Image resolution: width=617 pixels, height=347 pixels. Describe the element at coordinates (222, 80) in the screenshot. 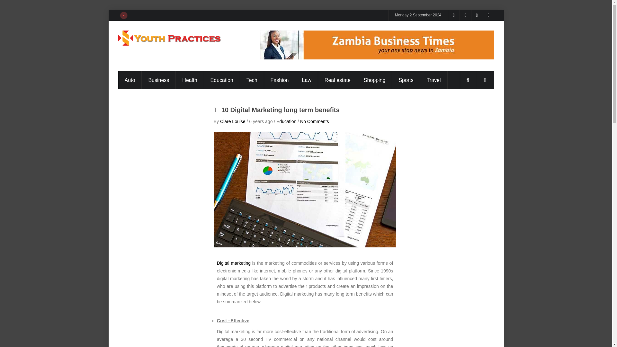

I see `Education` at that location.